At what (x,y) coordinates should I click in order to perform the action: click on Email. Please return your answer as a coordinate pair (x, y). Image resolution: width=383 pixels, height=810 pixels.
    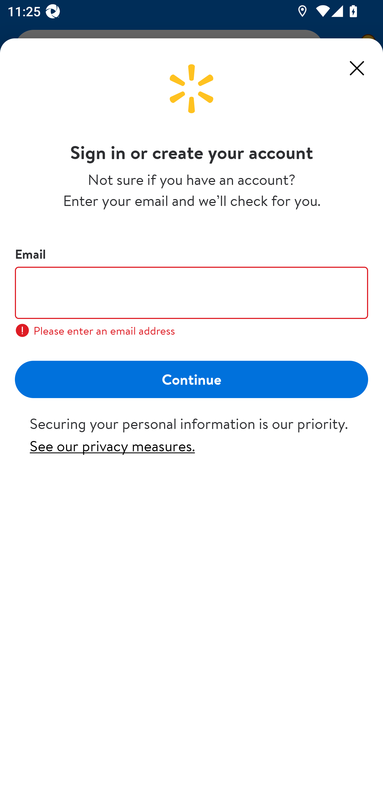
    Looking at the image, I should click on (191, 293).